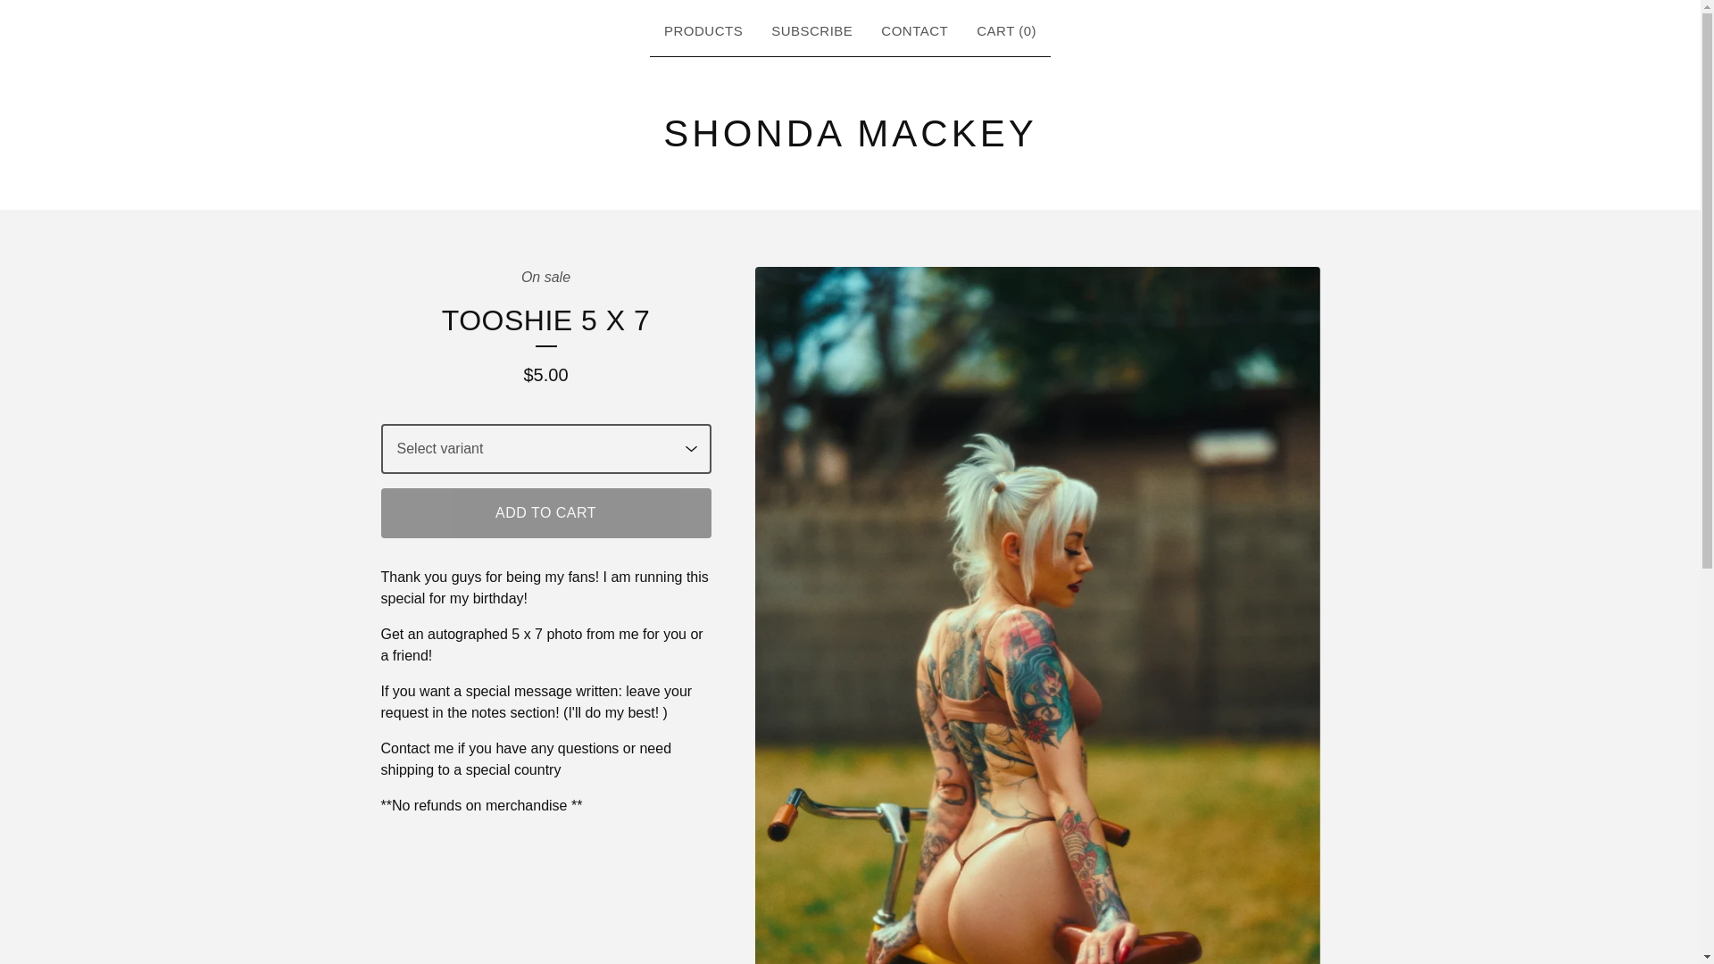 The image size is (1714, 964). Describe the element at coordinates (914, 32) in the screenshot. I see `CONTACT` at that location.